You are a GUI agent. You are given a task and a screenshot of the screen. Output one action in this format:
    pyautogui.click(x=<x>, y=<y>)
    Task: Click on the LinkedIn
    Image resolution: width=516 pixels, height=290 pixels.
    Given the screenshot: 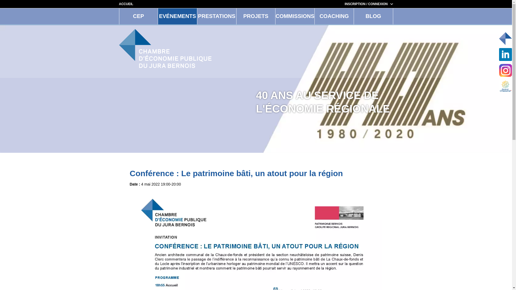 What is the action you would take?
    pyautogui.click(x=506, y=55)
    